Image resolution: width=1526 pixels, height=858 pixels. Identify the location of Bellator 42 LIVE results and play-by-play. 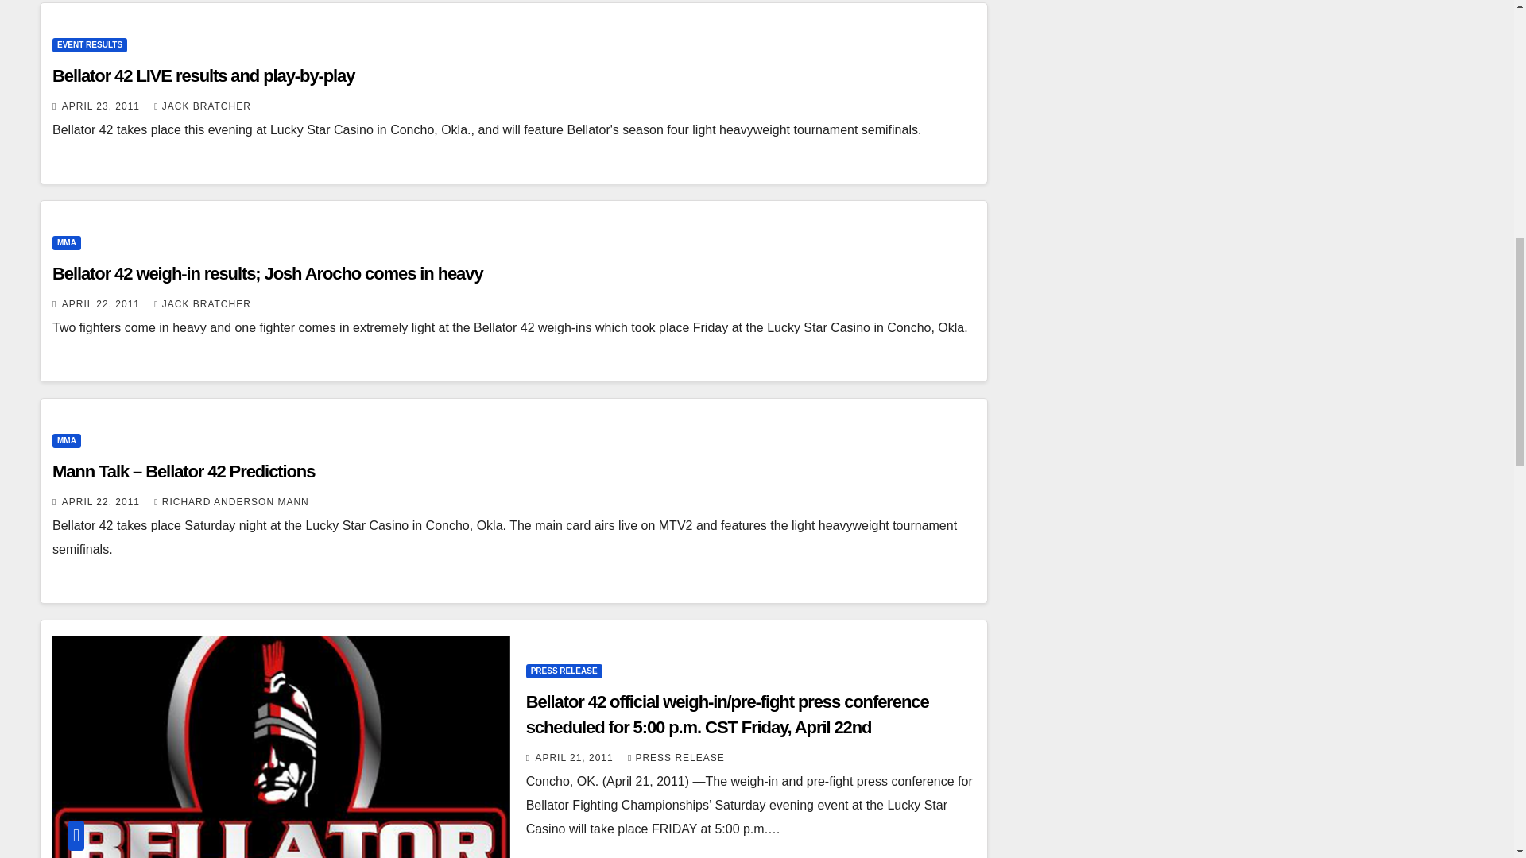
(203, 76).